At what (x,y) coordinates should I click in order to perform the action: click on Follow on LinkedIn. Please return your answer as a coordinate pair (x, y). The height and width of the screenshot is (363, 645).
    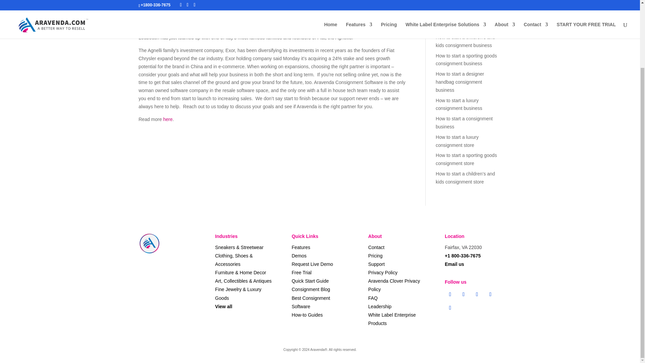
    Looking at the image, I should click on (450, 308).